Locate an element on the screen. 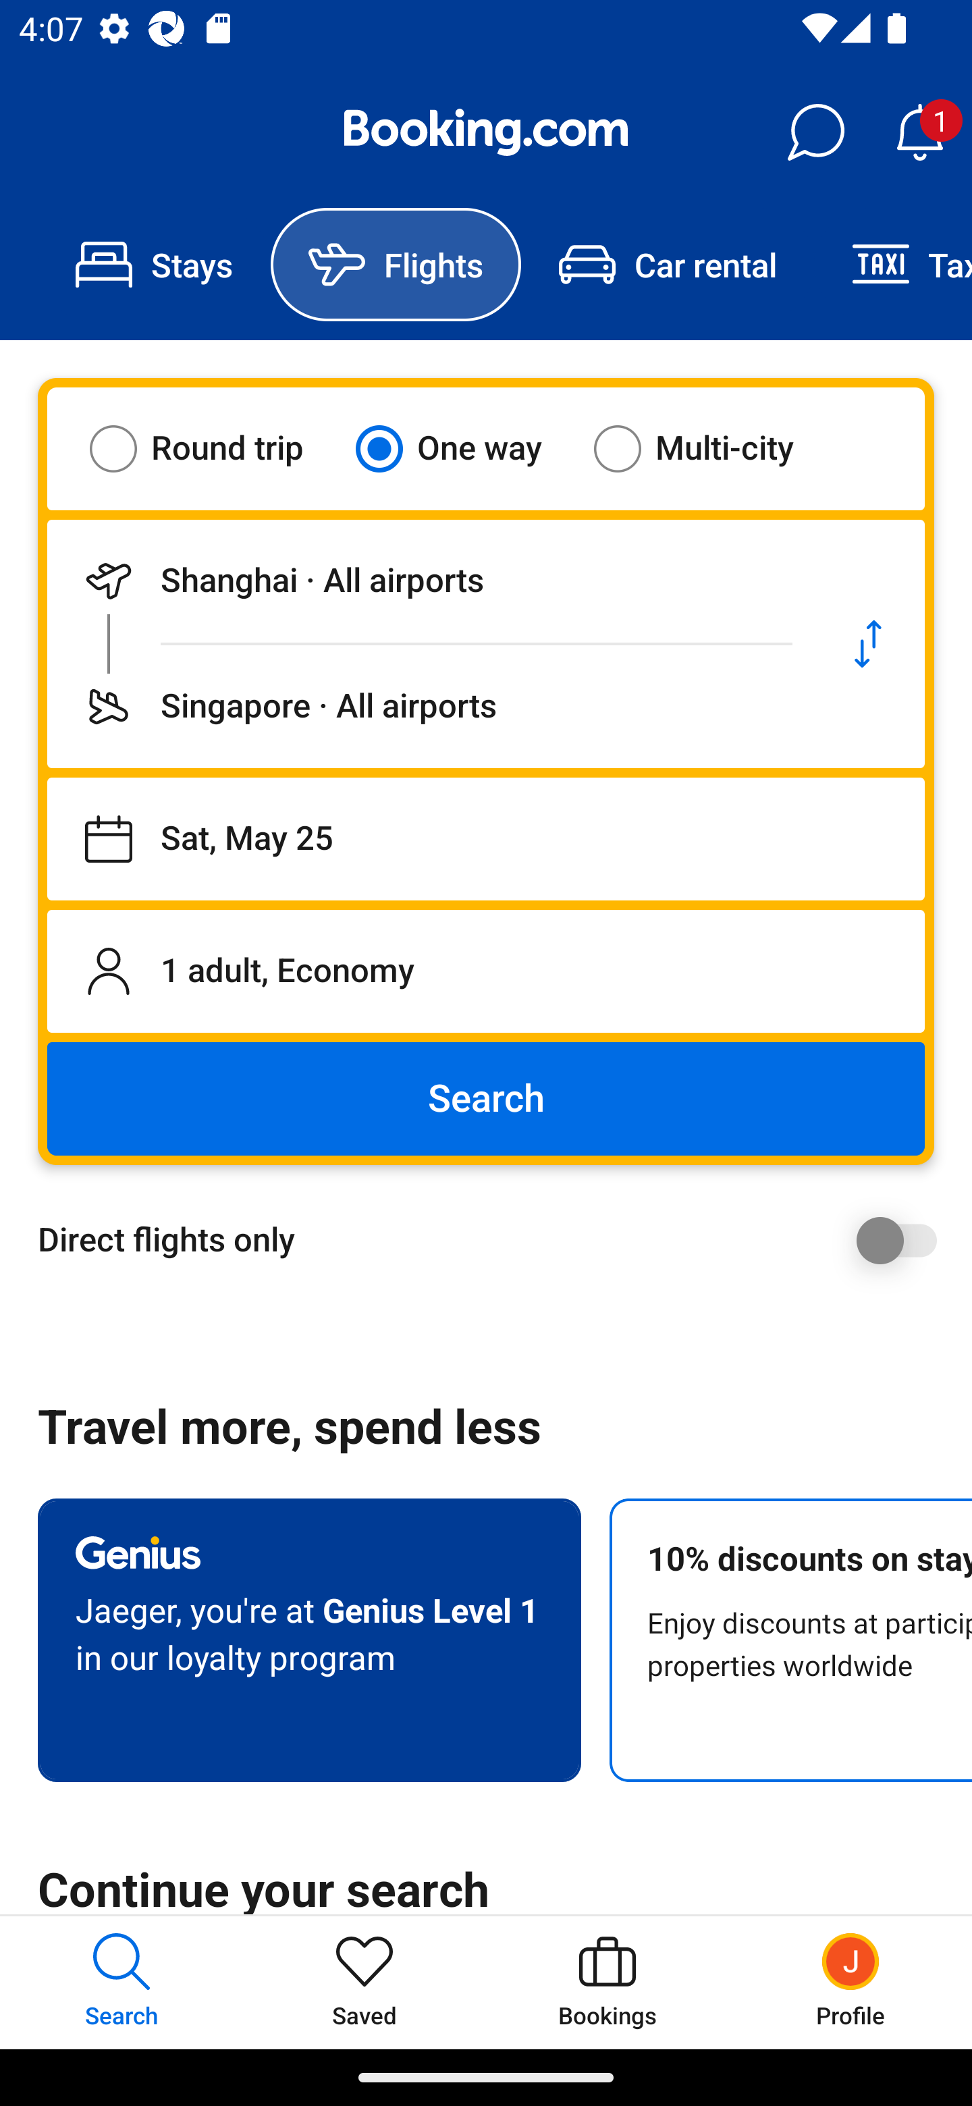 The height and width of the screenshot is (2106, 972). Car rental is located at coordinates (667, 265).